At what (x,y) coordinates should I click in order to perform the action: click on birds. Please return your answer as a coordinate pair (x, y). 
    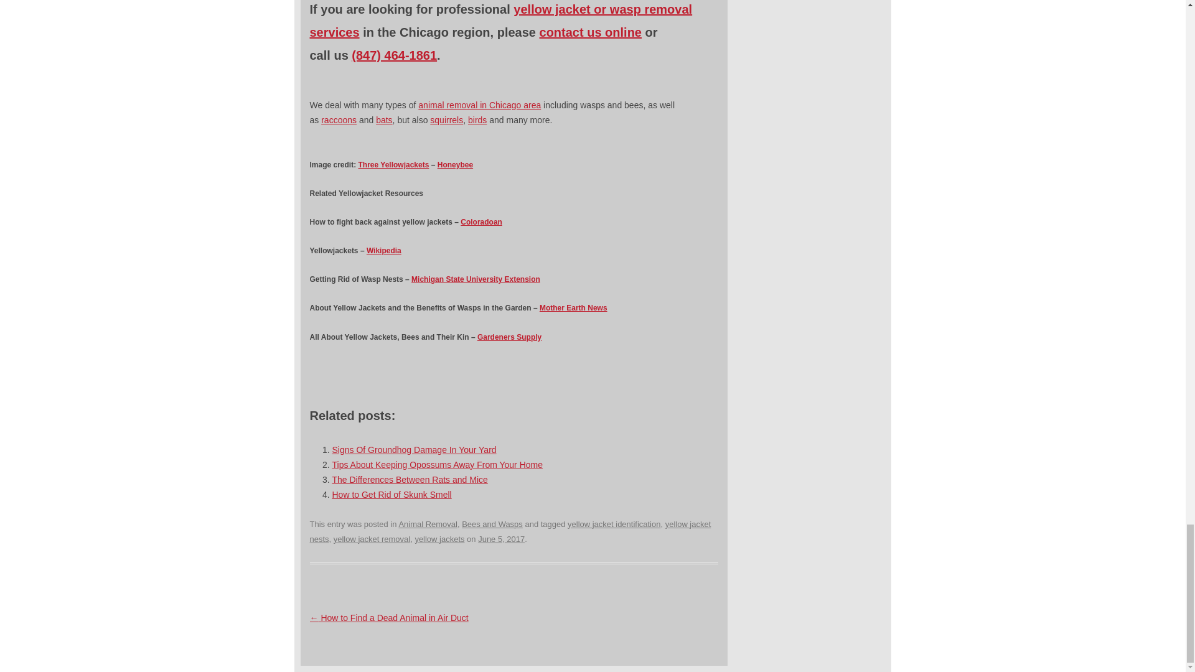
    Looking at the image, I should click on (477, 119).